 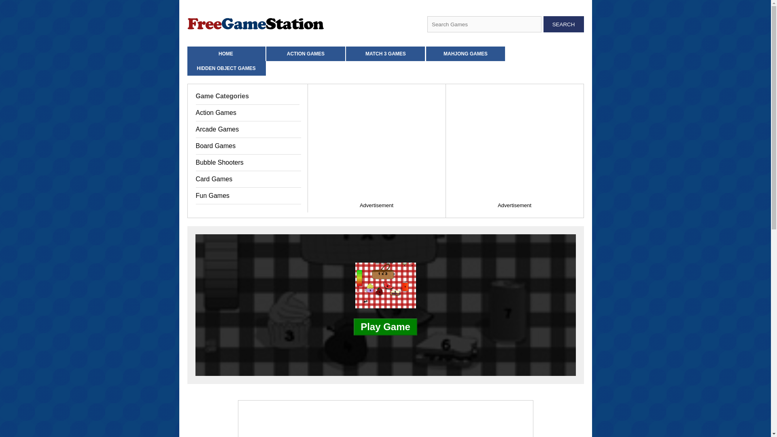 What do you see at coordinates (306, 53) in the screenshot?
I see `ACTION GAMES` at bounding box center [306, 53].